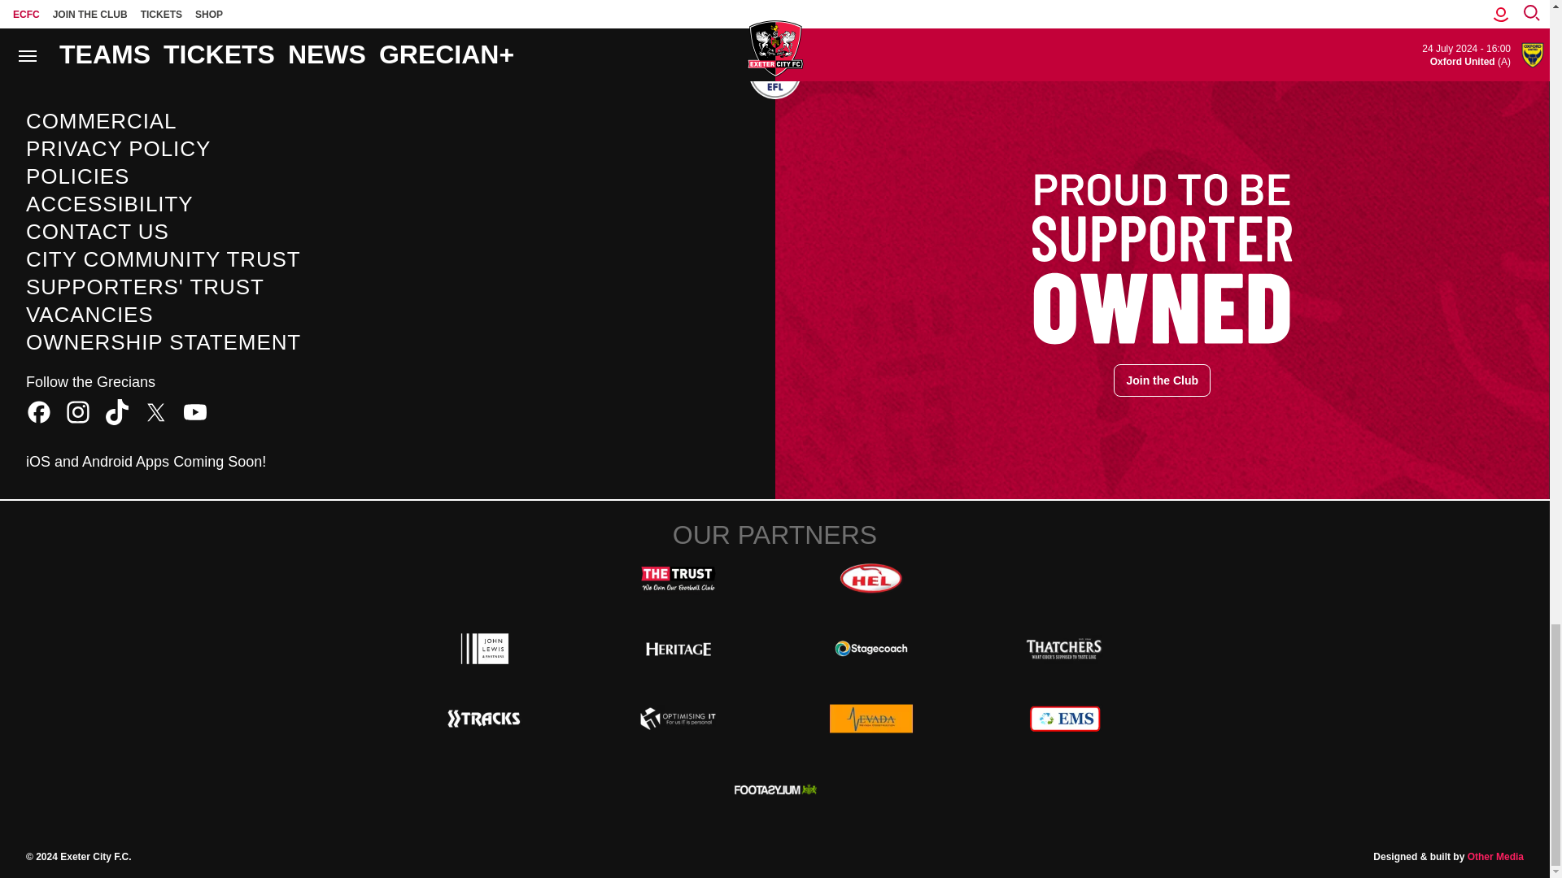 This screenshot has height=878, width=1562. Describe the element at coordinates (870, 579) in the screenshot. I see `HEL` at that location.